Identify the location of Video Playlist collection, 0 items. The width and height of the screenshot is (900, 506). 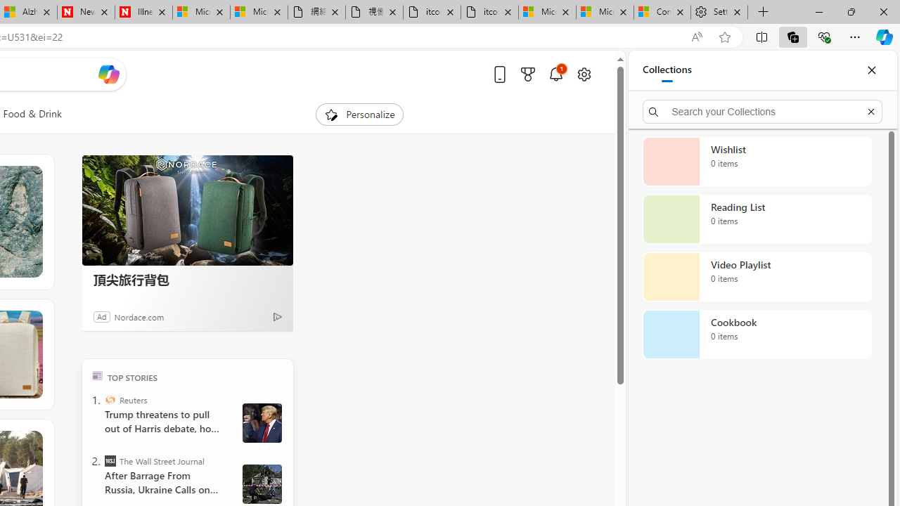
(757, 277).